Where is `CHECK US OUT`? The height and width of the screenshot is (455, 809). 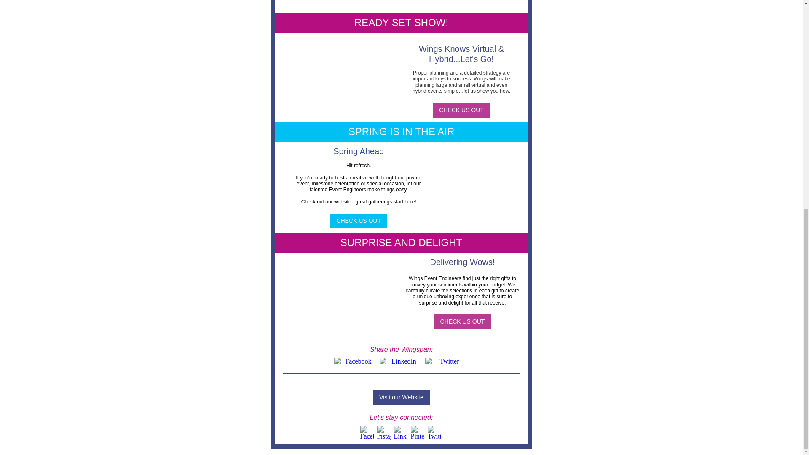 CHECK US OUT is located at coordinates (461, 110).